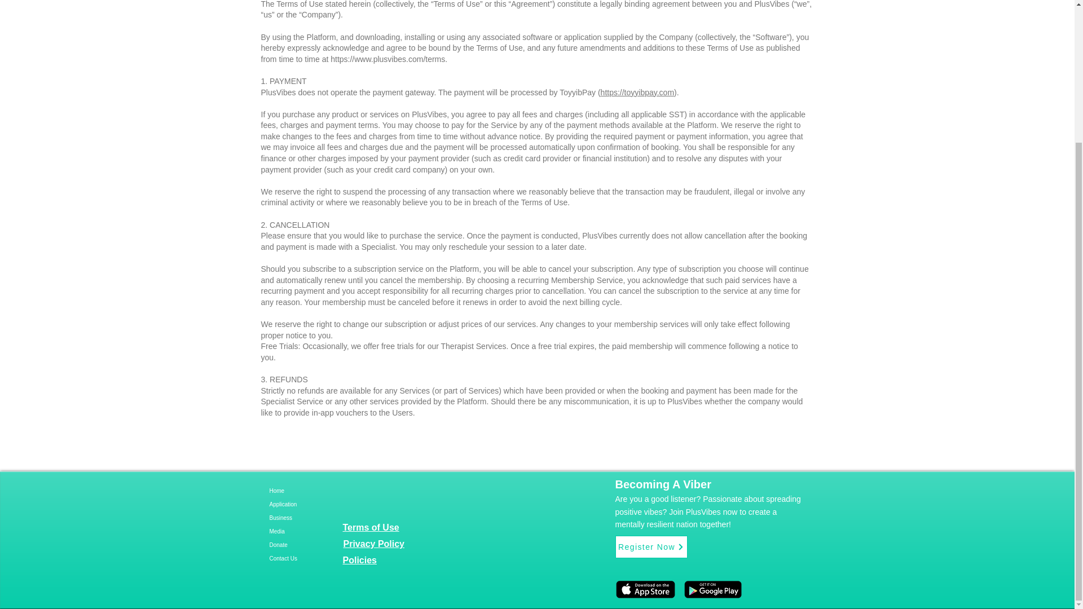  I want to click on Privacy Policy, so click(373, 544).